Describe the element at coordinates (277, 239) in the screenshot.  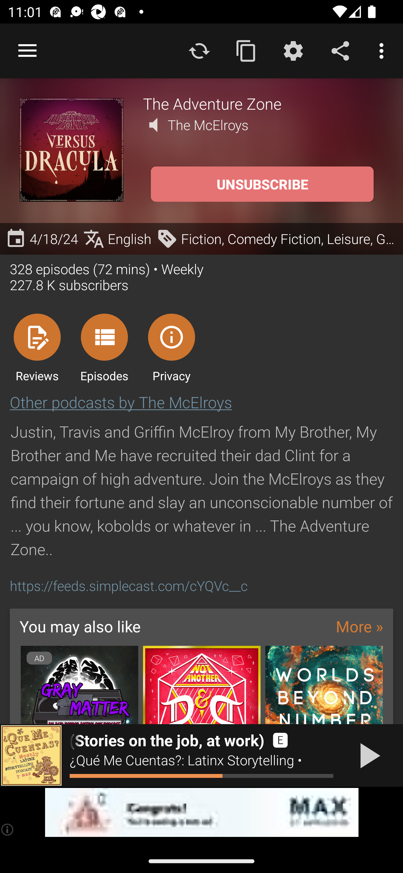
I see `Fiction, Comedy Fiction, Leisure, Games` at that location.